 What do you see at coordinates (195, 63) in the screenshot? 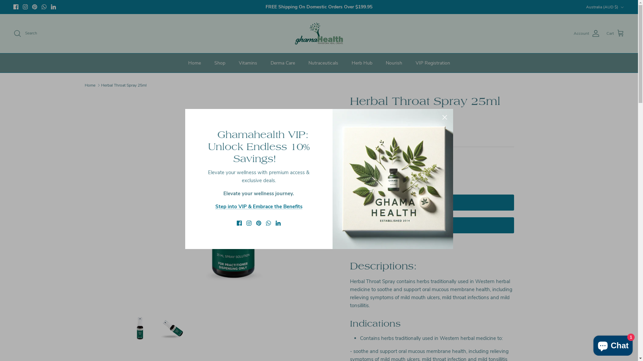
I see `Home` at bounding box center [195, 63].